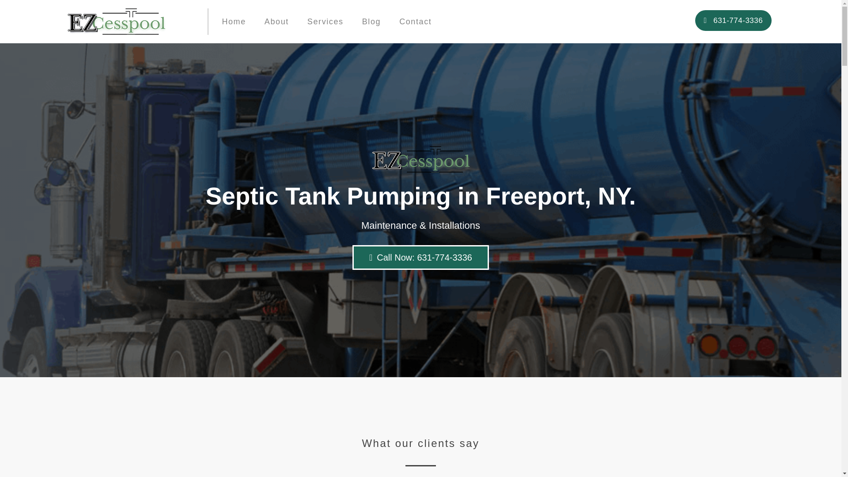 The width and height of the screenshot is (848, 477). I want to click on Home, so click(233, 21).